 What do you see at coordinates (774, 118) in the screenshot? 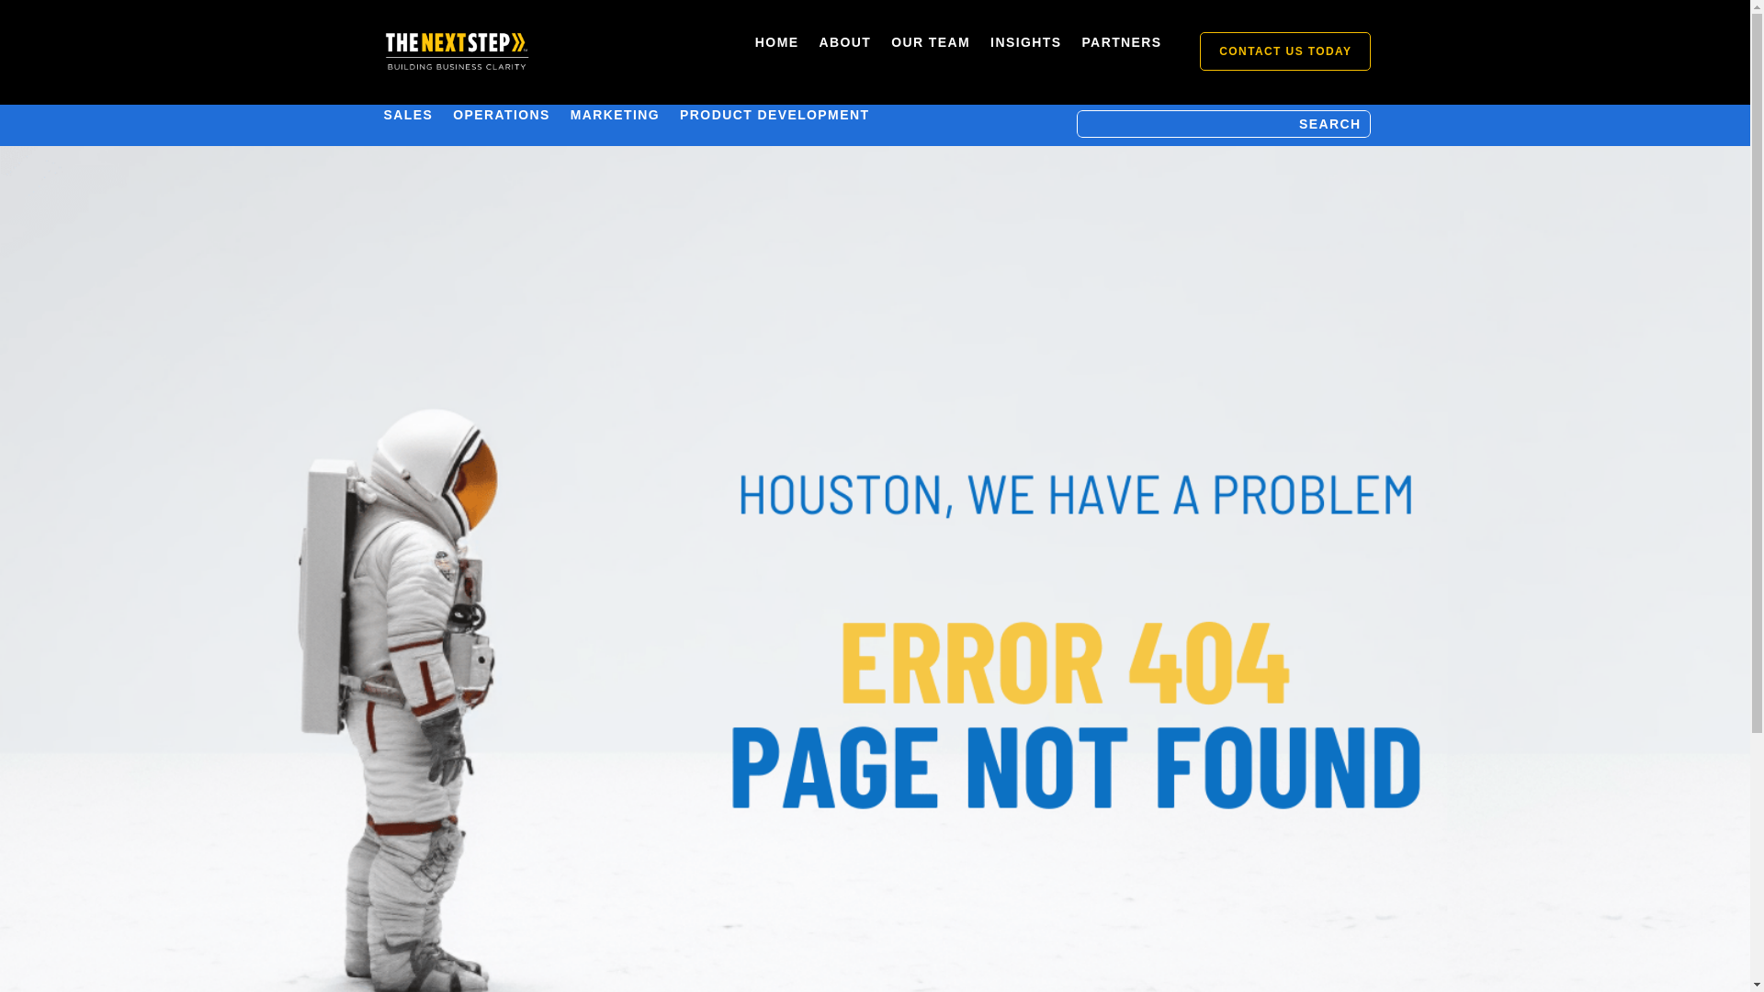
I see `PRODUCT DEVELOPMENT` at bounding box center [774, 118].